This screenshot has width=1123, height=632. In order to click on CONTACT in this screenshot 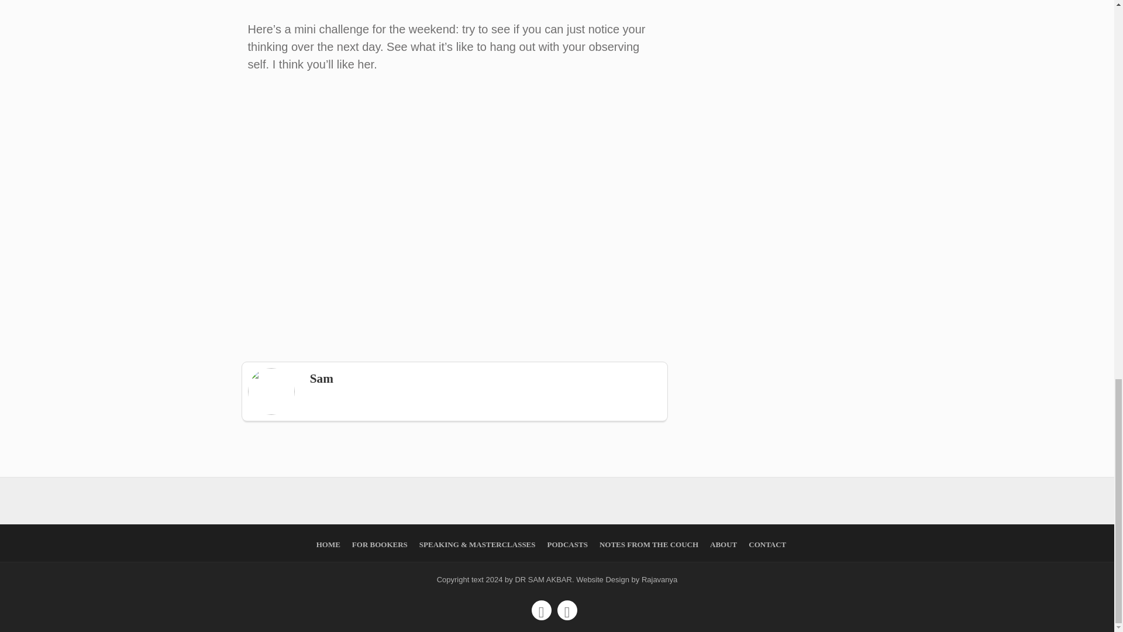, I will do `click(767, 544)`.